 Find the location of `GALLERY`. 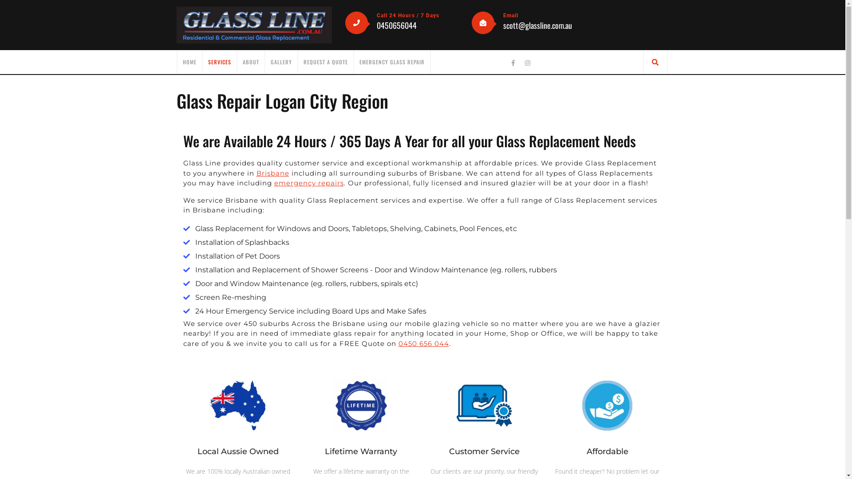

GALLERY is located at coordinates (281, 62).